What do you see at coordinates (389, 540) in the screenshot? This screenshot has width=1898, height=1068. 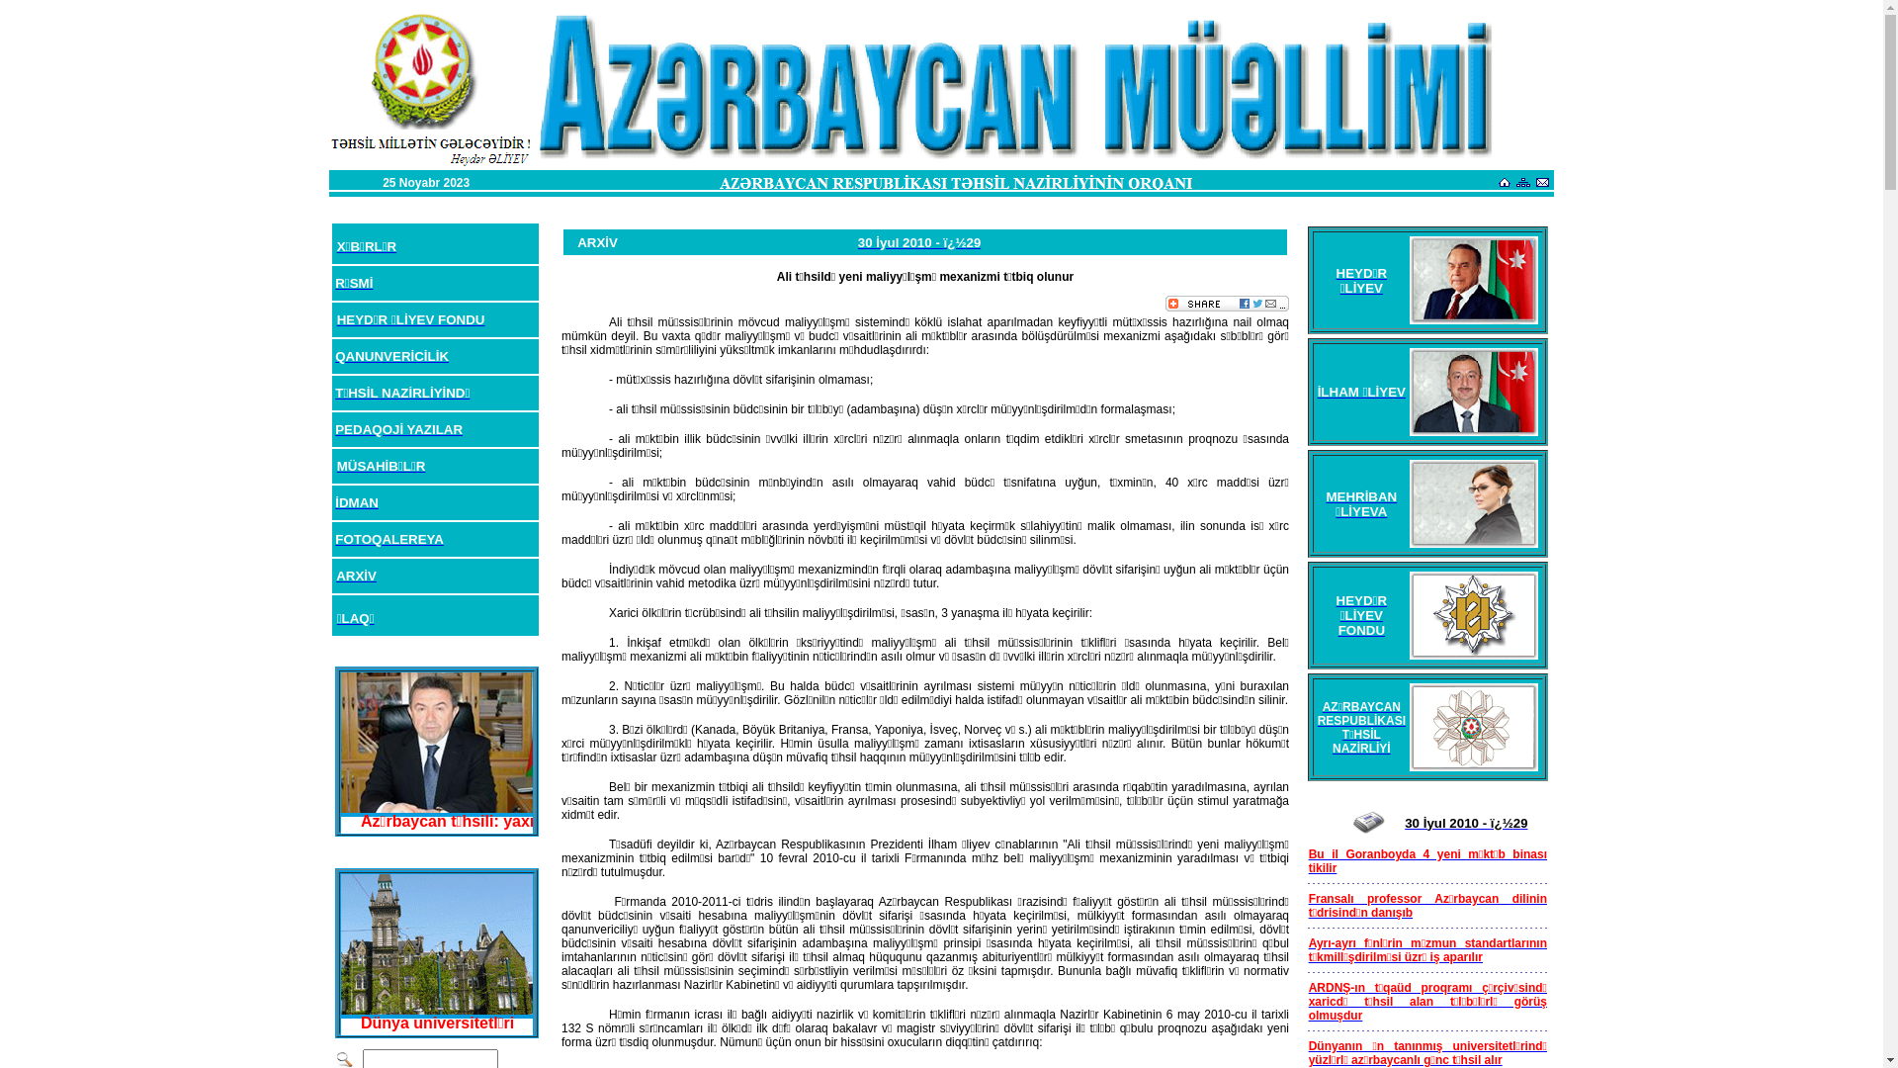 I see `FOTOQALEREYA` at bounding box center [389, 540].